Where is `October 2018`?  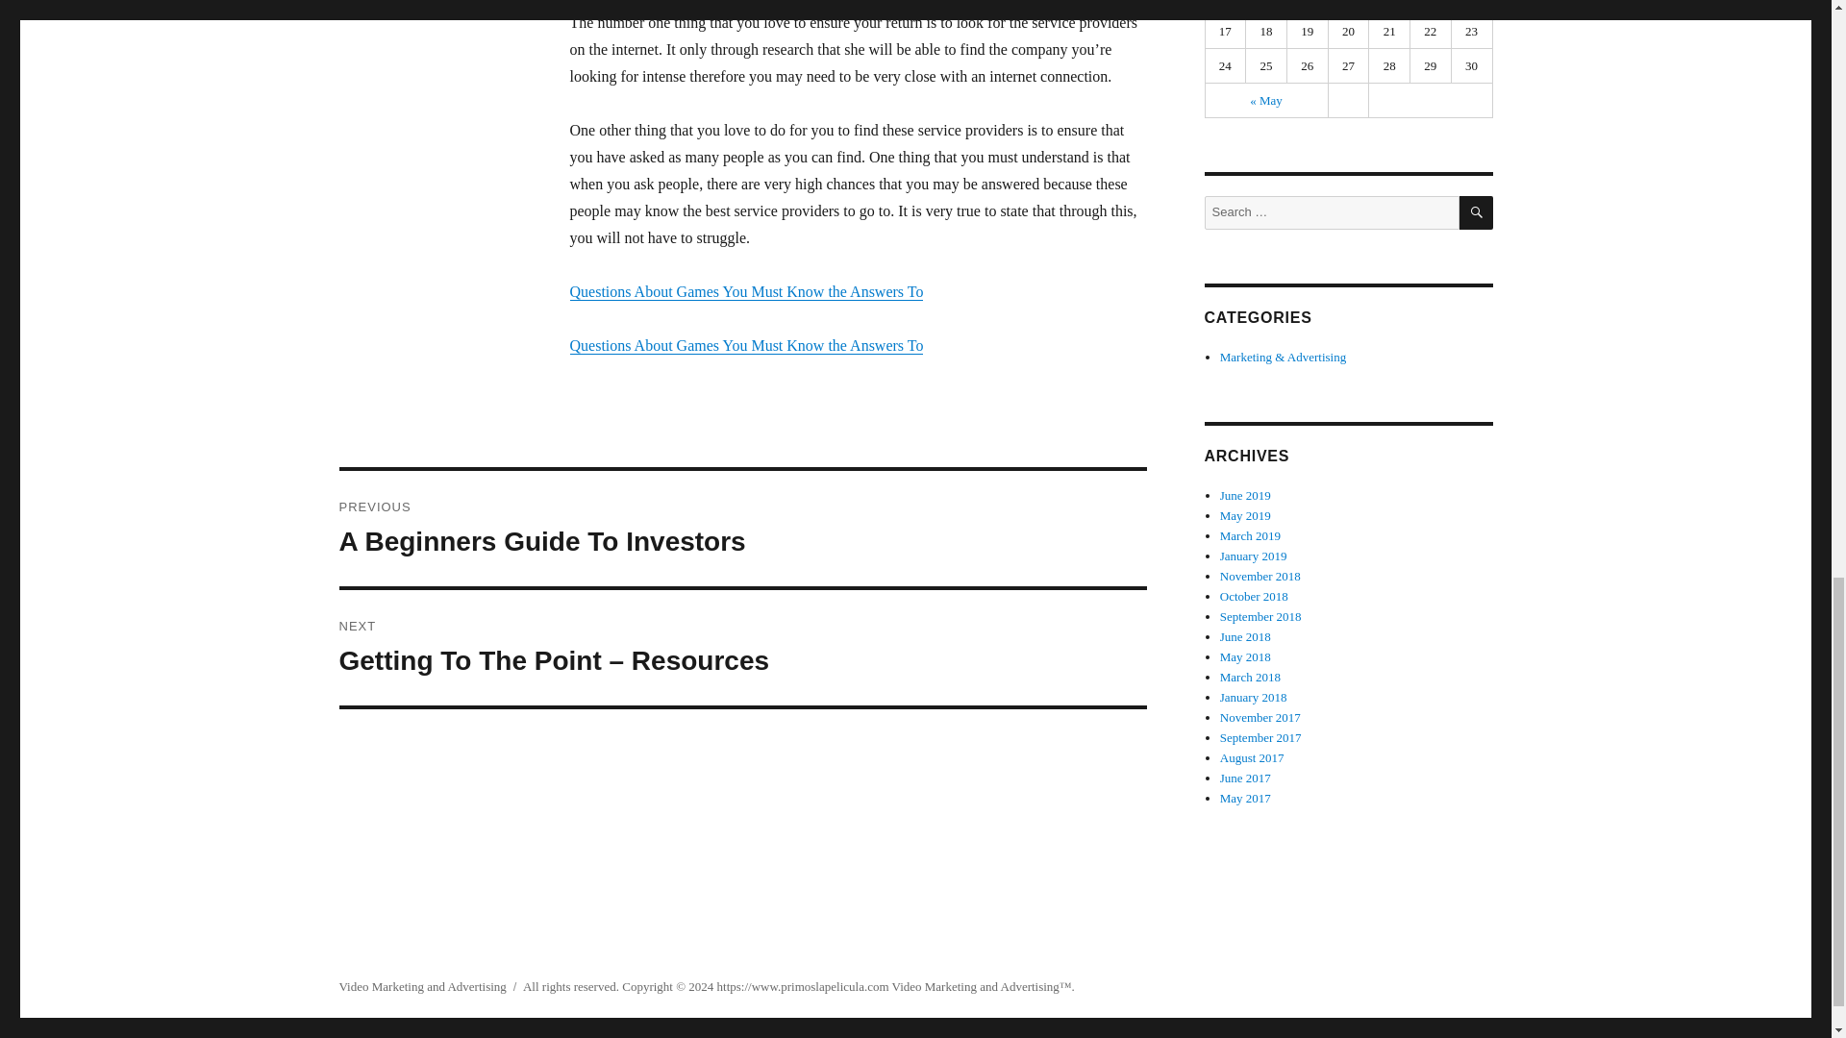 October 2018 is located at coordinates (1254, 596).